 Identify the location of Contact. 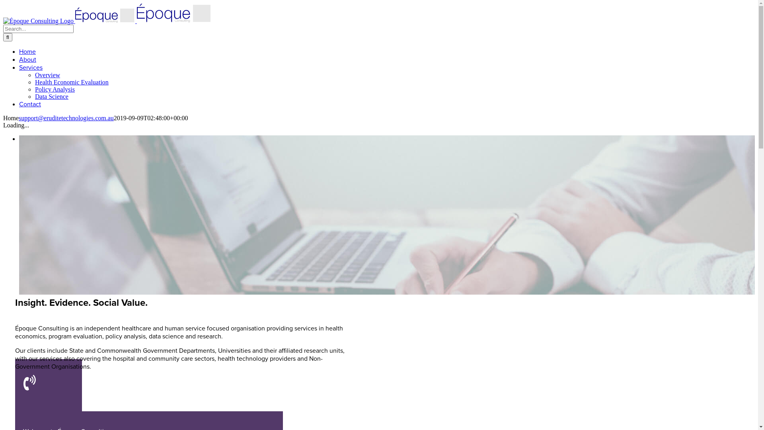
(30, 104).